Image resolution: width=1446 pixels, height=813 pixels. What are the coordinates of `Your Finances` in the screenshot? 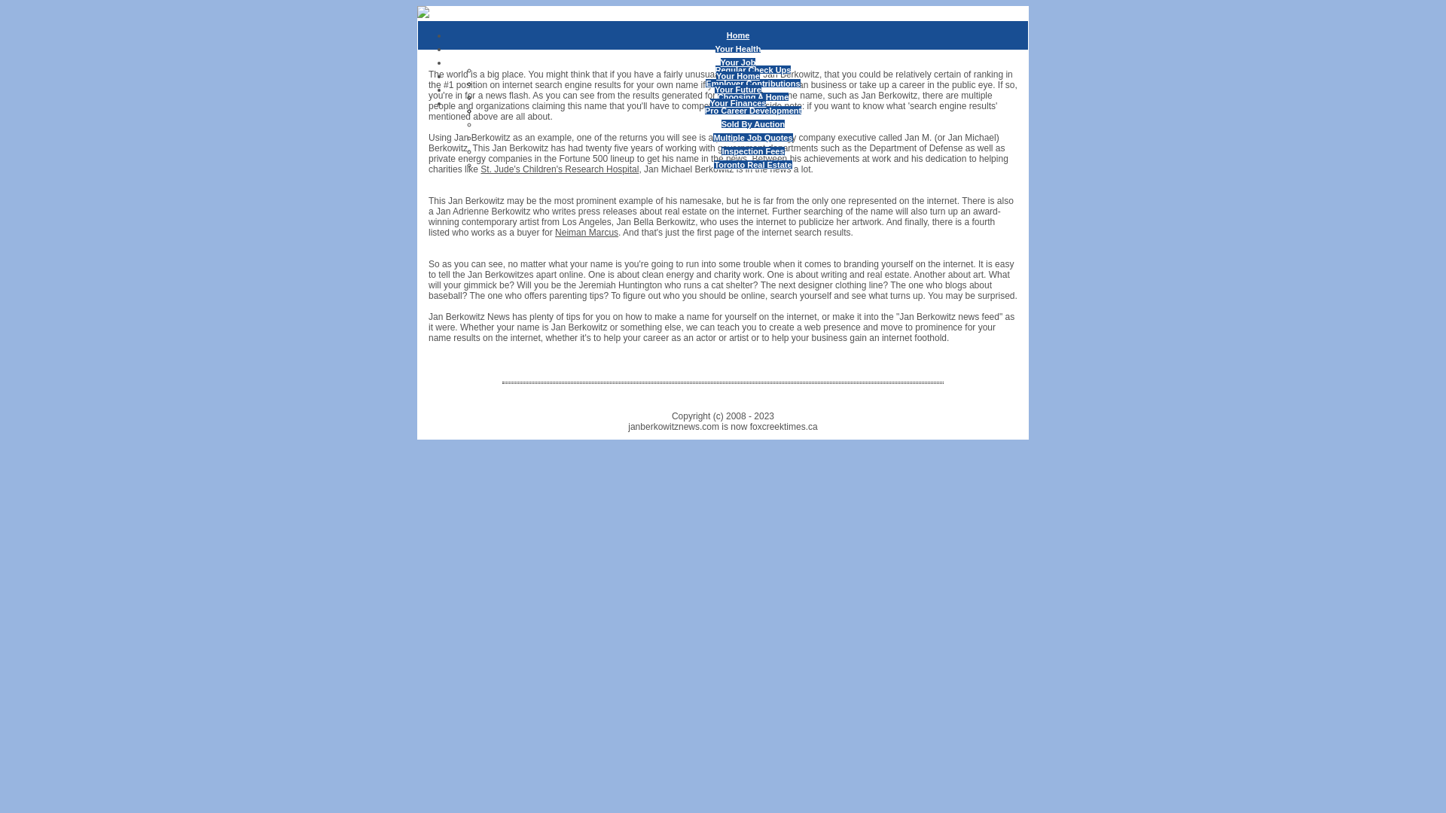 It's located at (738, 103).